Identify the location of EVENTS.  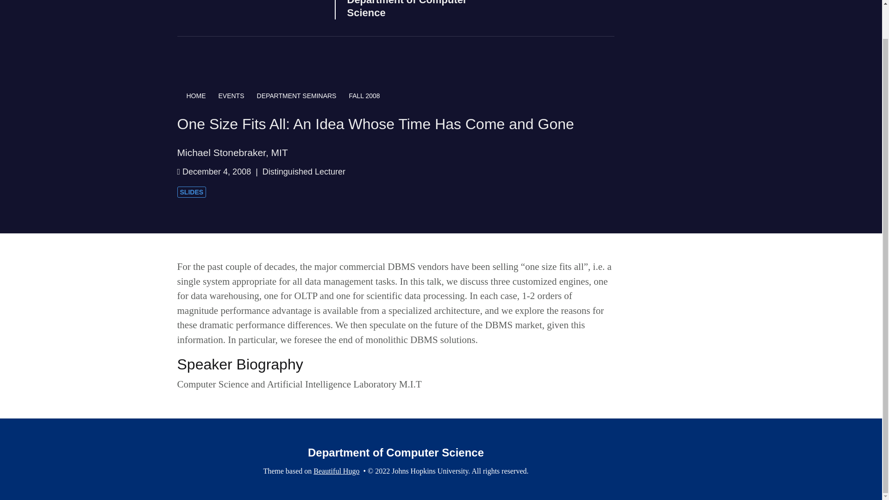
(238, 96).